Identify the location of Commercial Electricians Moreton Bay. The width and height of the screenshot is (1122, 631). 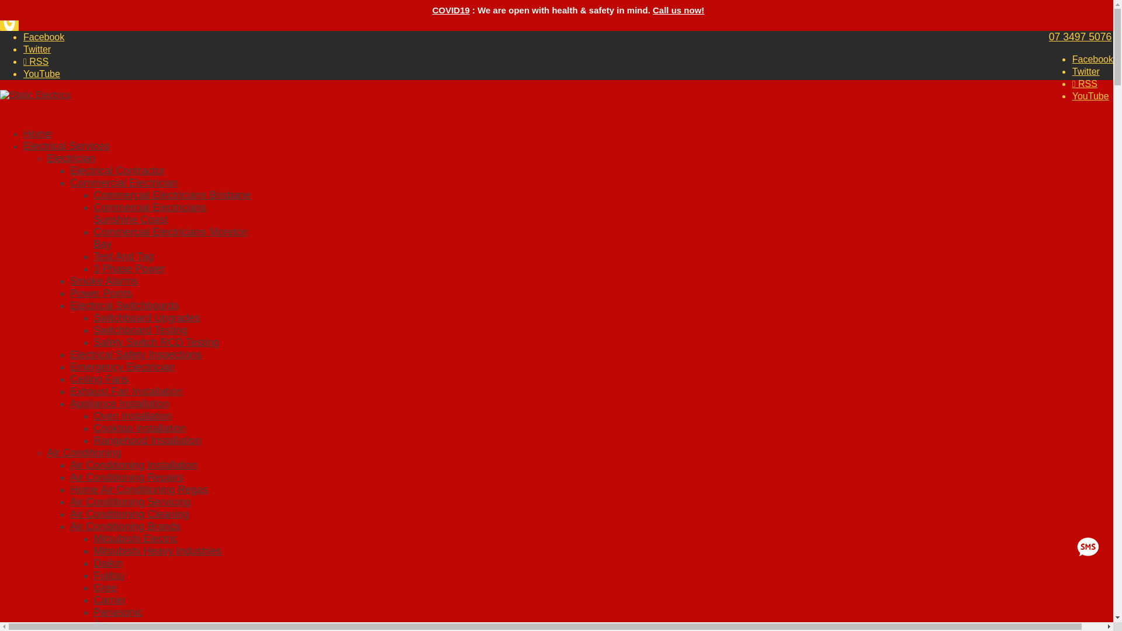
(171, 237).